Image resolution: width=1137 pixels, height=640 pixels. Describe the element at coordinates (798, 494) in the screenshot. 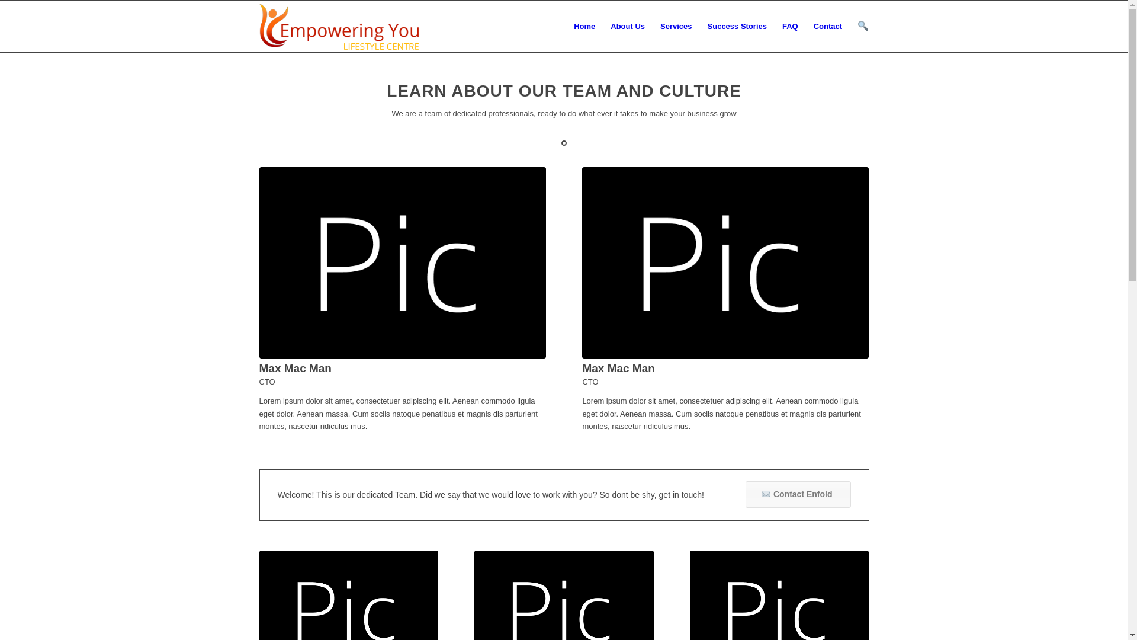

I see `Contact Enfold` at that location.